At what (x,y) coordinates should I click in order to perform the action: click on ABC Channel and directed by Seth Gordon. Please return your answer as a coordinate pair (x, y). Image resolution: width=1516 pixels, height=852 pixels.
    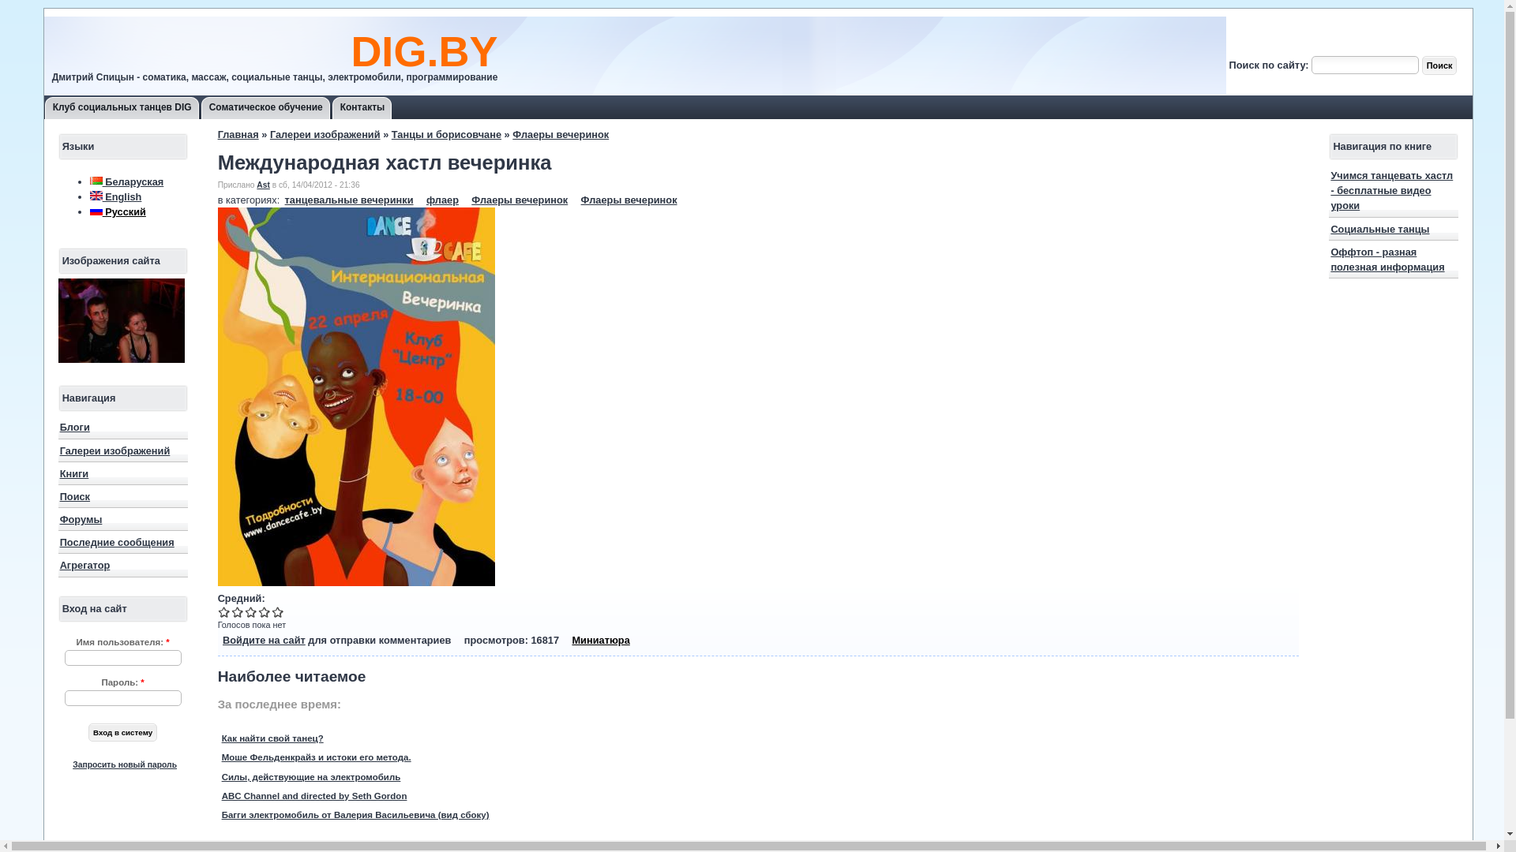
    Looking at the image, I should click on (314, 796).